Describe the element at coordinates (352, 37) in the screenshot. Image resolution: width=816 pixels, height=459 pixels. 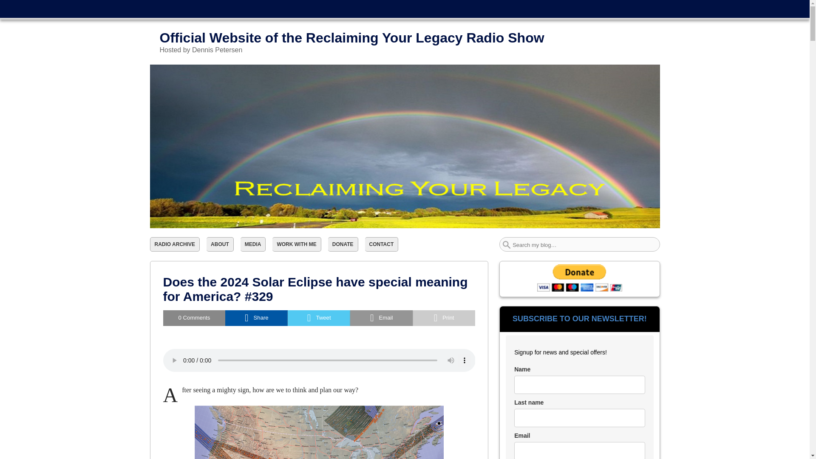
I see `Official Website of the Reclaiming Your Legacy Radio Show` at that location.